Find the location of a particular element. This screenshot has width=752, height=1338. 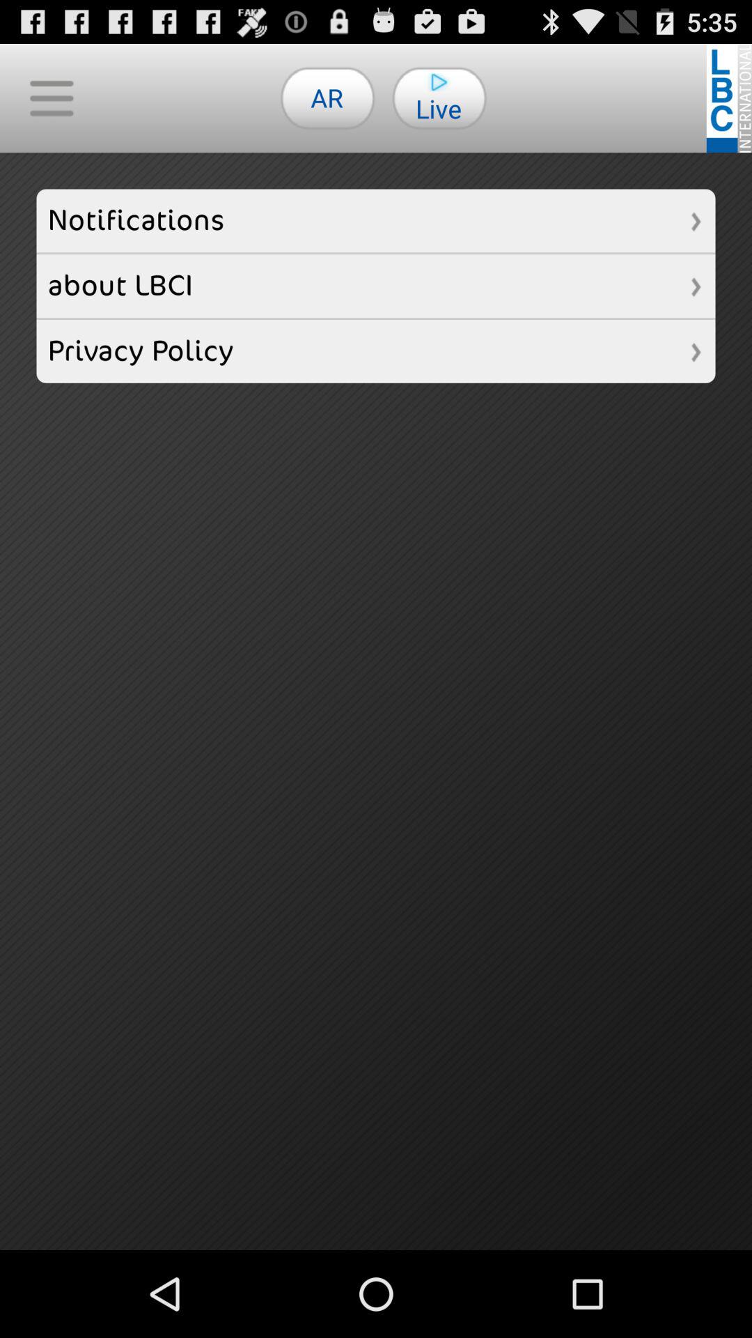

tap notifications item is located at coordinates (376, 220).